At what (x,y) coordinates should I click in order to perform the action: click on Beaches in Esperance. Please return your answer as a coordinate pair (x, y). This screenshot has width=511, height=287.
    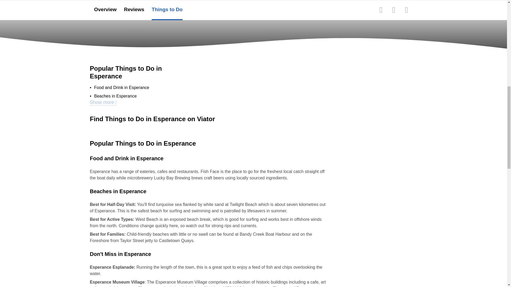
    Looking at the image, I should click on (116, 96).